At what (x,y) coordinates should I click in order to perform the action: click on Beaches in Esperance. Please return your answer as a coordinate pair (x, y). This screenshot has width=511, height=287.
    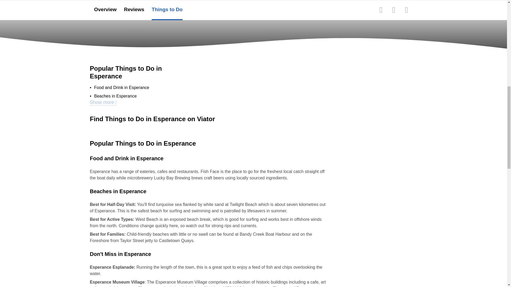
    Looking at the image, I should click on (116, 96).